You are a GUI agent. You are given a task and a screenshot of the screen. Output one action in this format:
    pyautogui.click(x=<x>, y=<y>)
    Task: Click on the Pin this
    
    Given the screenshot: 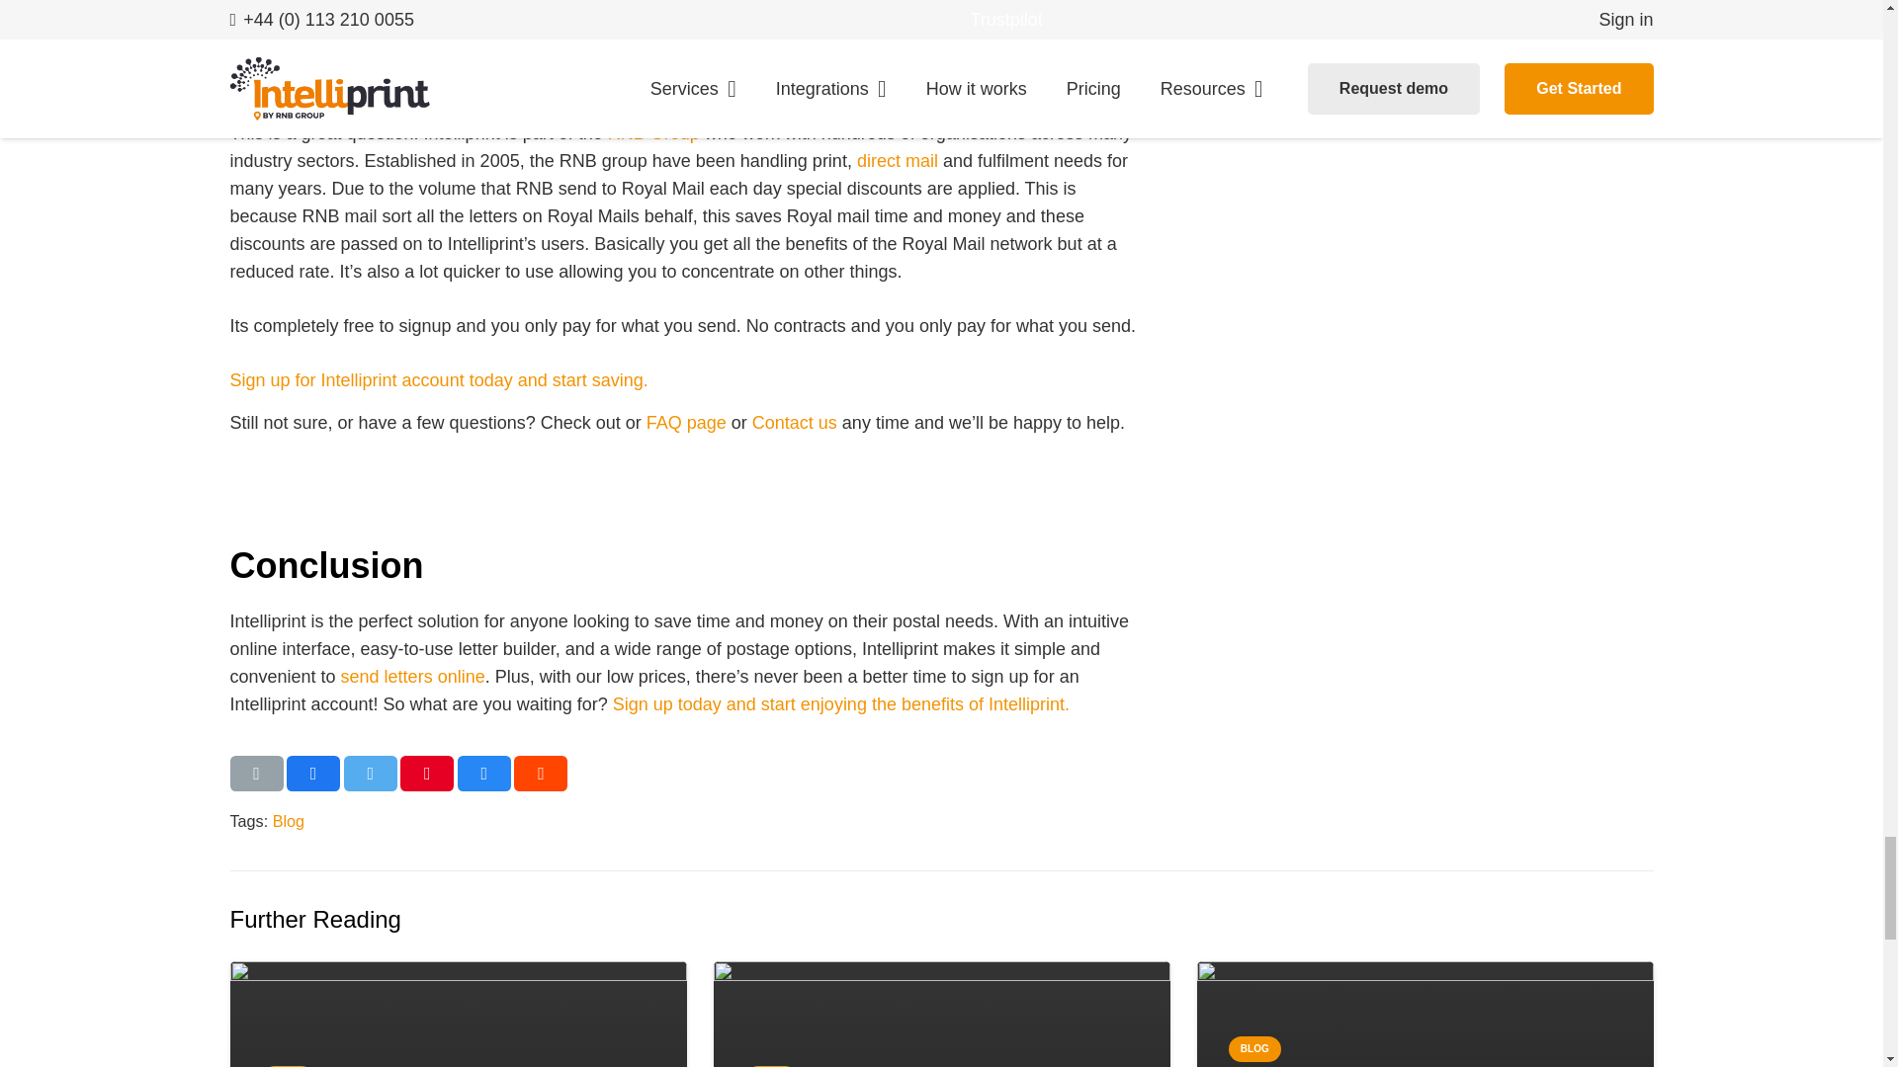 What is the action you would take?
    pyautogui.click(x=427, y=773)
    